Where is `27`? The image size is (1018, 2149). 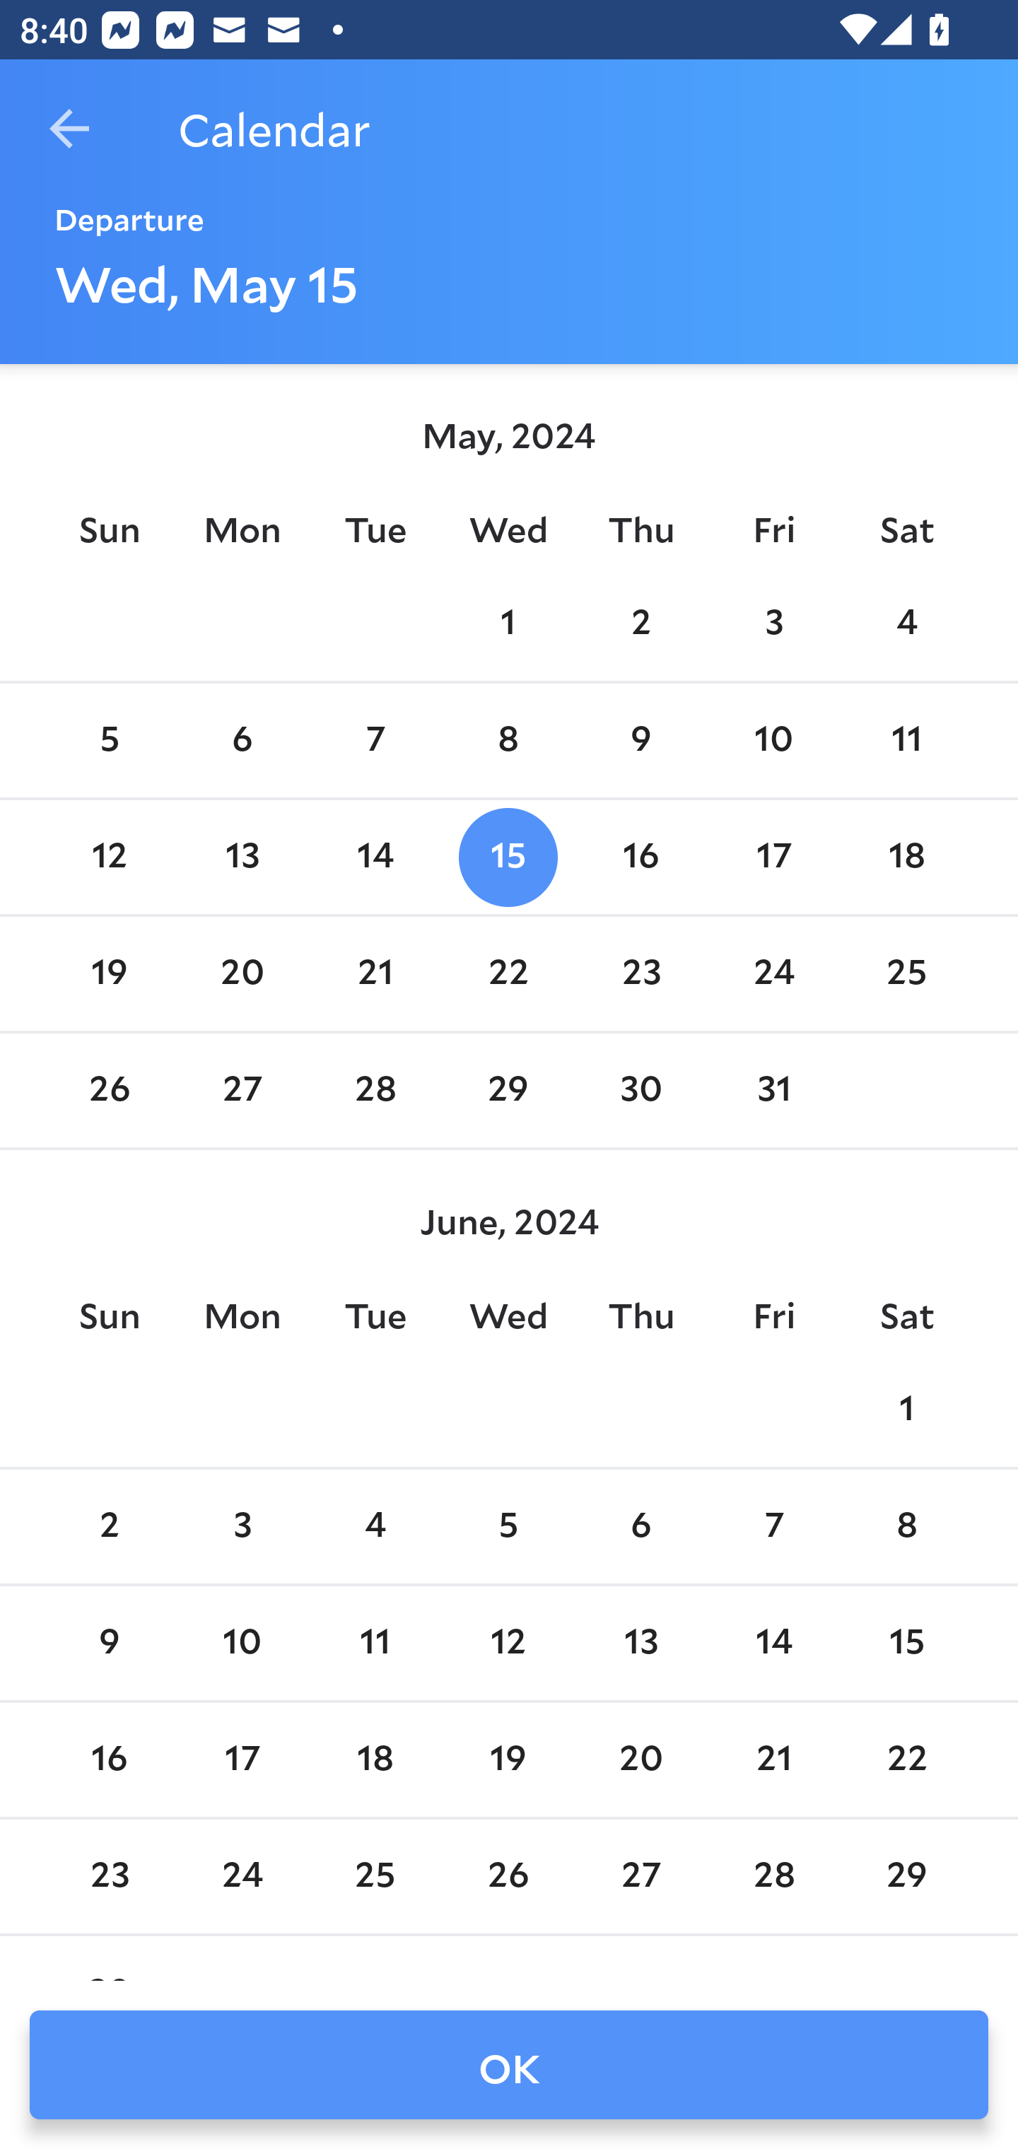 27 is located at coordinates (242, 1091).